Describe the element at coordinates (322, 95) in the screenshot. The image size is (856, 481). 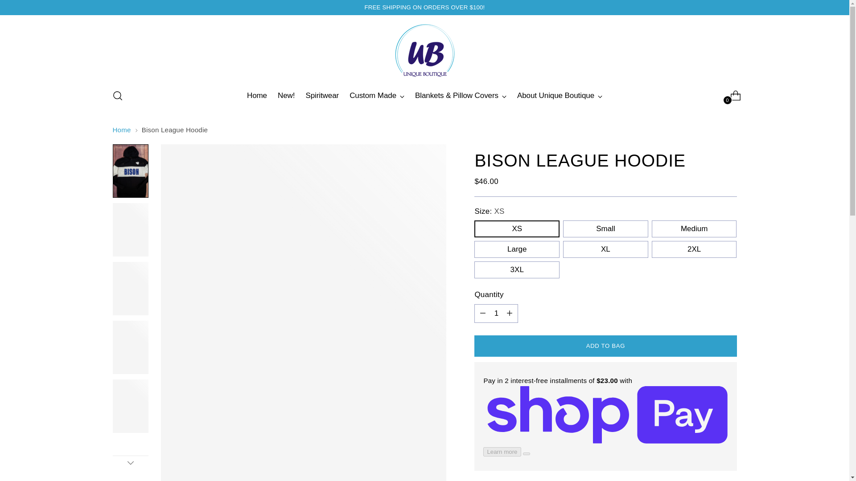
I see `Spiritwear` at that location.